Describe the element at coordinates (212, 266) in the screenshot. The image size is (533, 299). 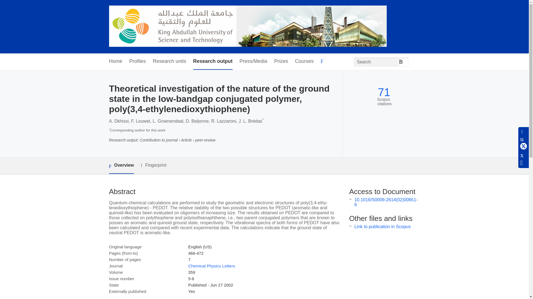
I see `Chemical Physics Letters` at that location.